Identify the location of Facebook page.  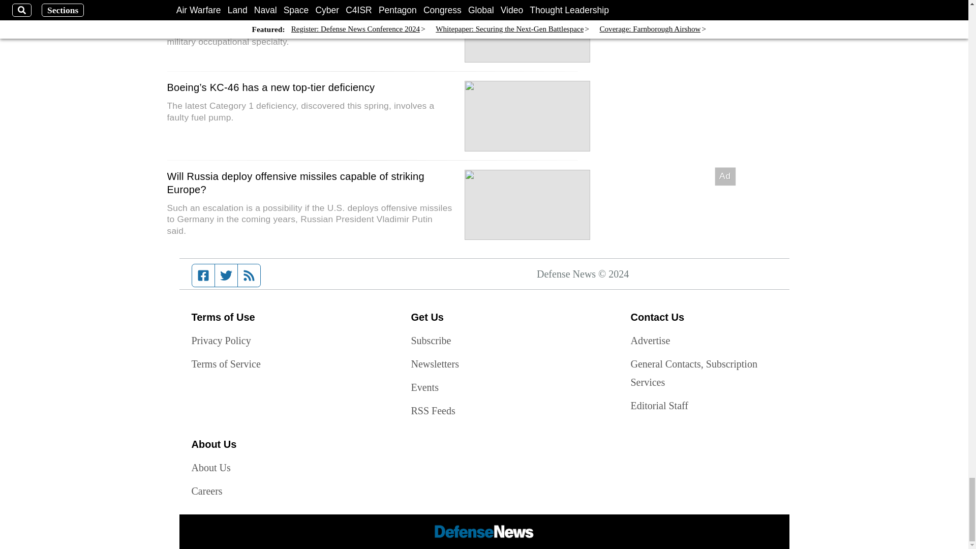
(203, 275).